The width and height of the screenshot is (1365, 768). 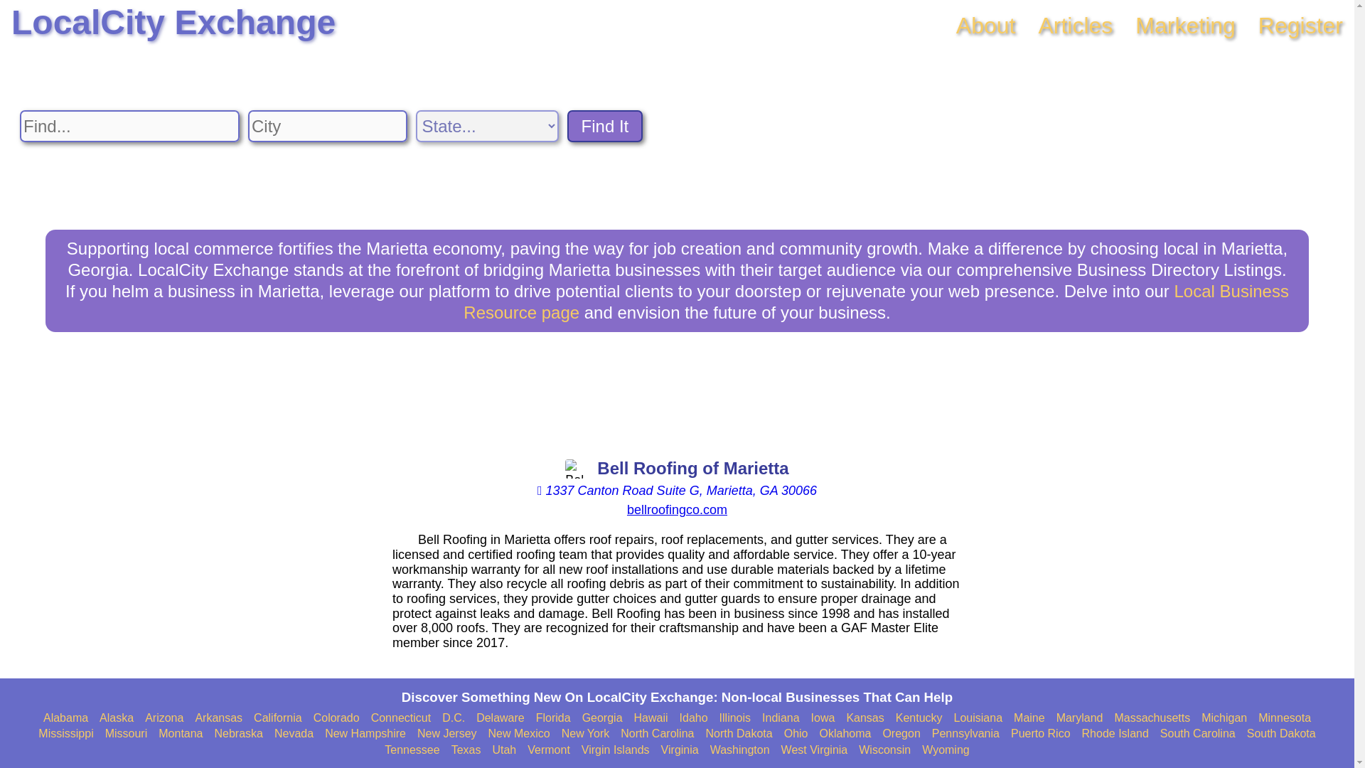 What do you see at coordinates (454, 718) in the screenshot?
I see `Find Businesses in D.C.` at bounding box center [454, 718].